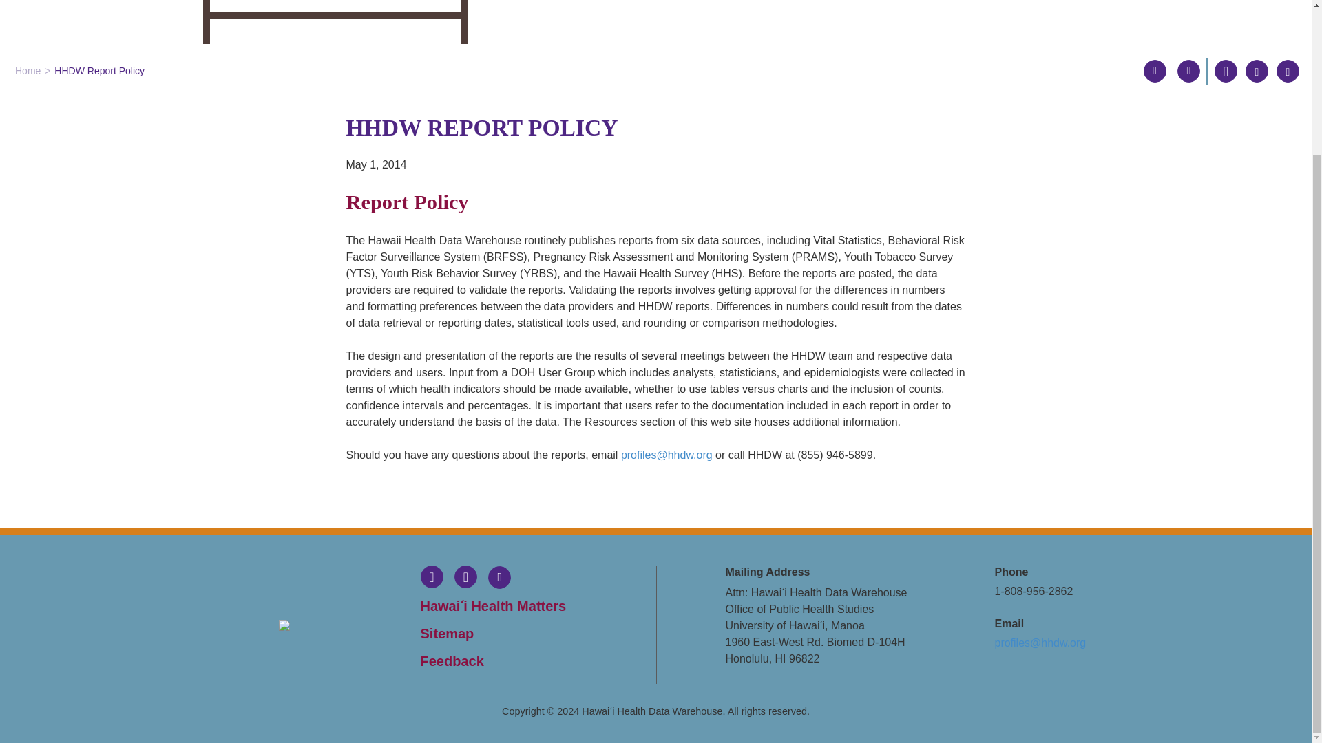 The height and width of the screenshot is (743, 1322). What do you see at coordinates (499, 578) in the screenshot?
I see `View our YouTube channel` at bounding box center [499, 578].